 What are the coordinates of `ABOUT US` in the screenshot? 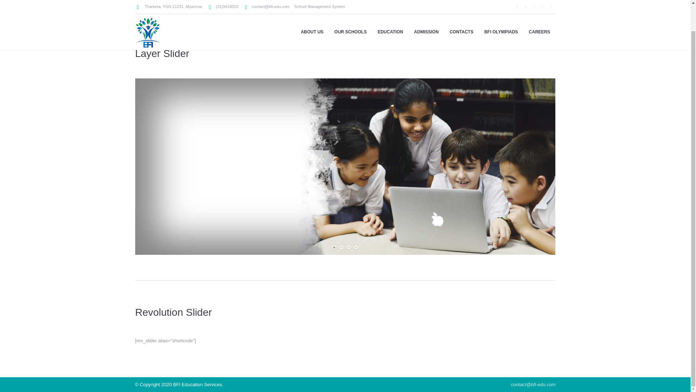 It's located at (312, 11).